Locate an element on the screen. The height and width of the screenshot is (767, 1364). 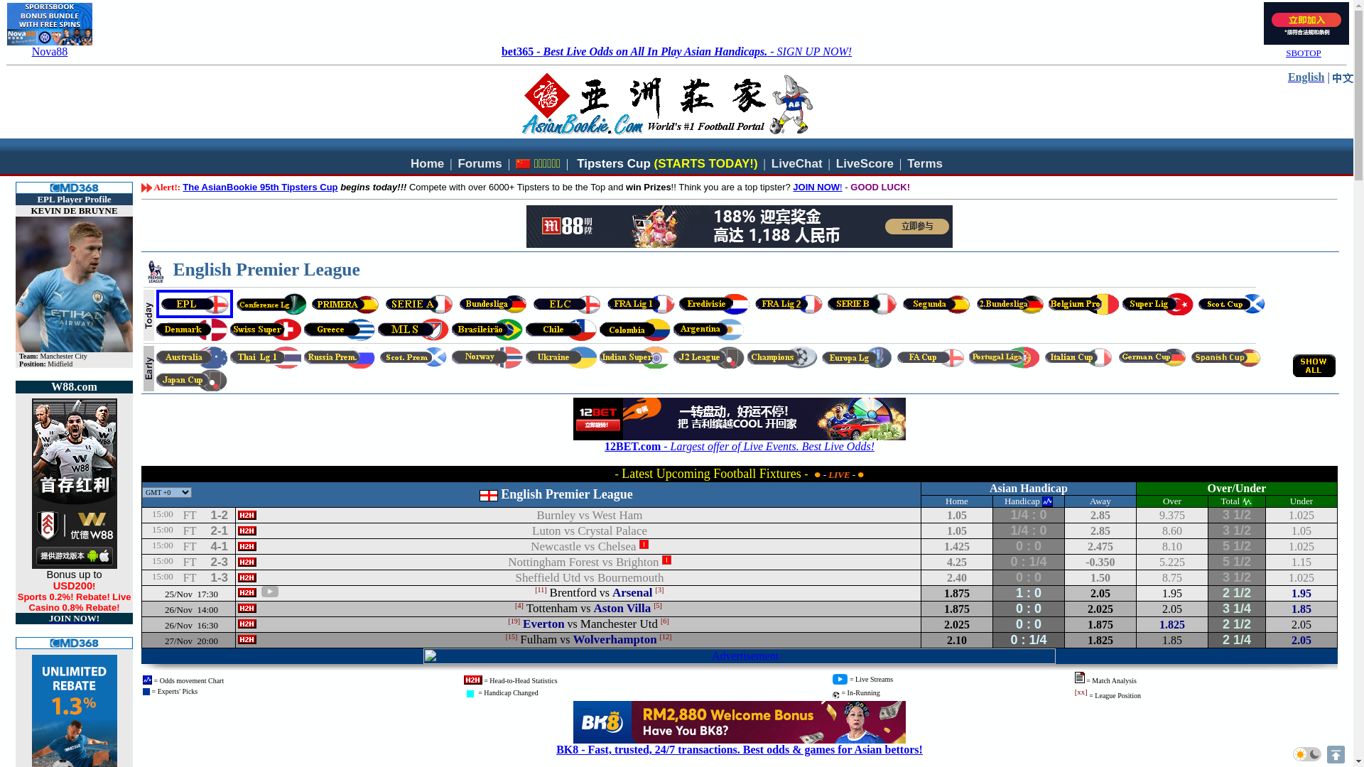
-Chile Primera- is located at coordinates (561, 330).